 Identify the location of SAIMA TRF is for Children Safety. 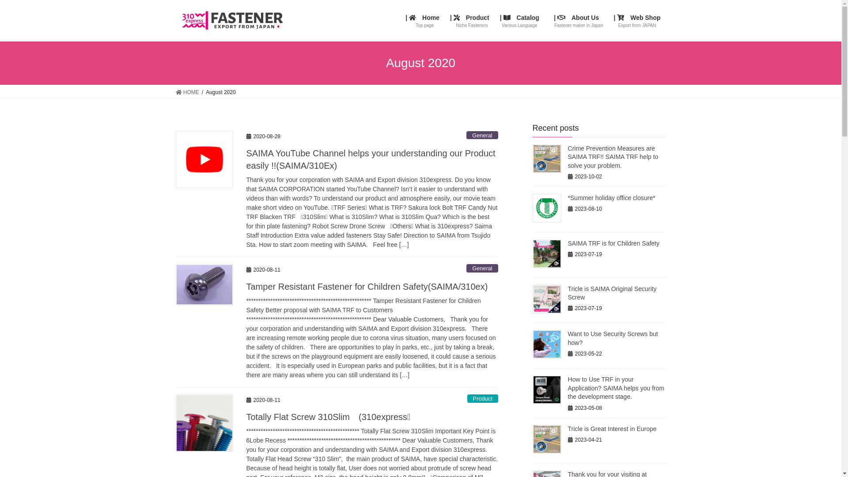
(614, 243).